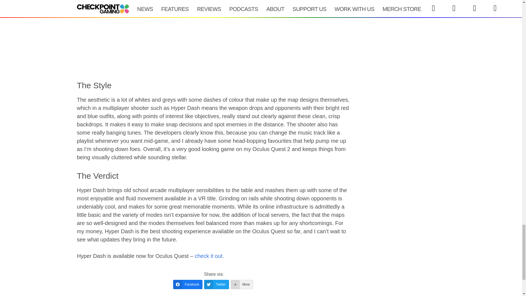 The image size is (526, 296). Describe the element at coordinates (242, 284) in the screenshot. I see `More` at that location.